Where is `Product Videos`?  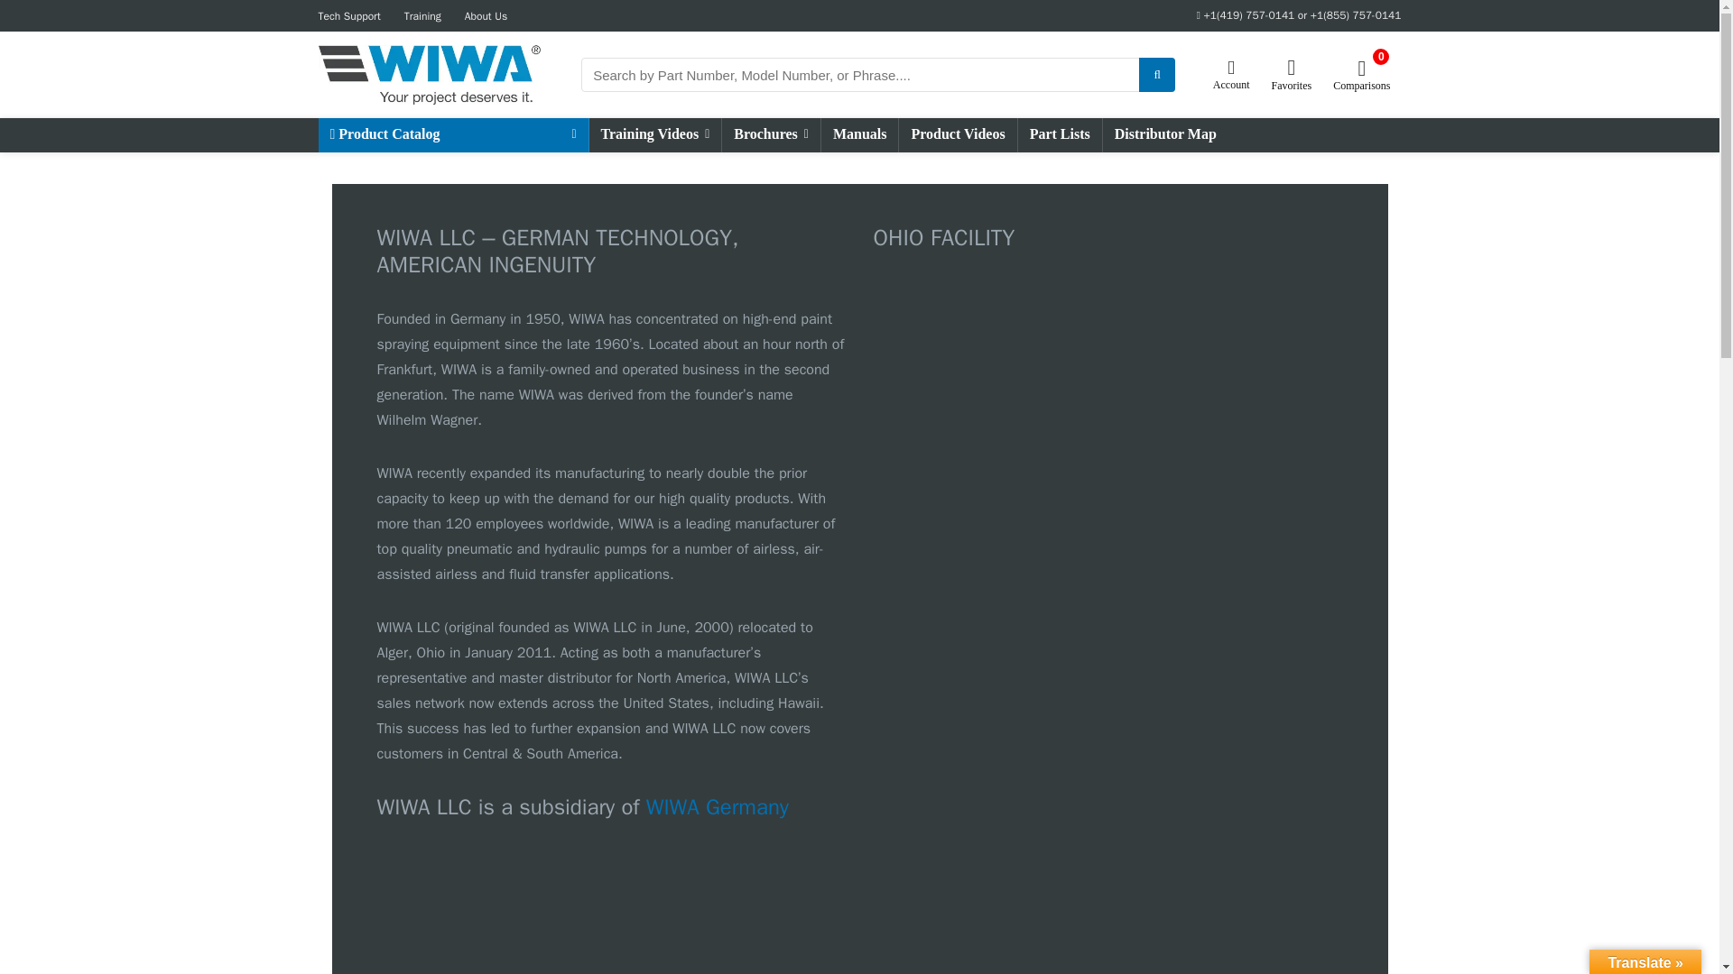 Product Videos is located at coordinates (957, 134).